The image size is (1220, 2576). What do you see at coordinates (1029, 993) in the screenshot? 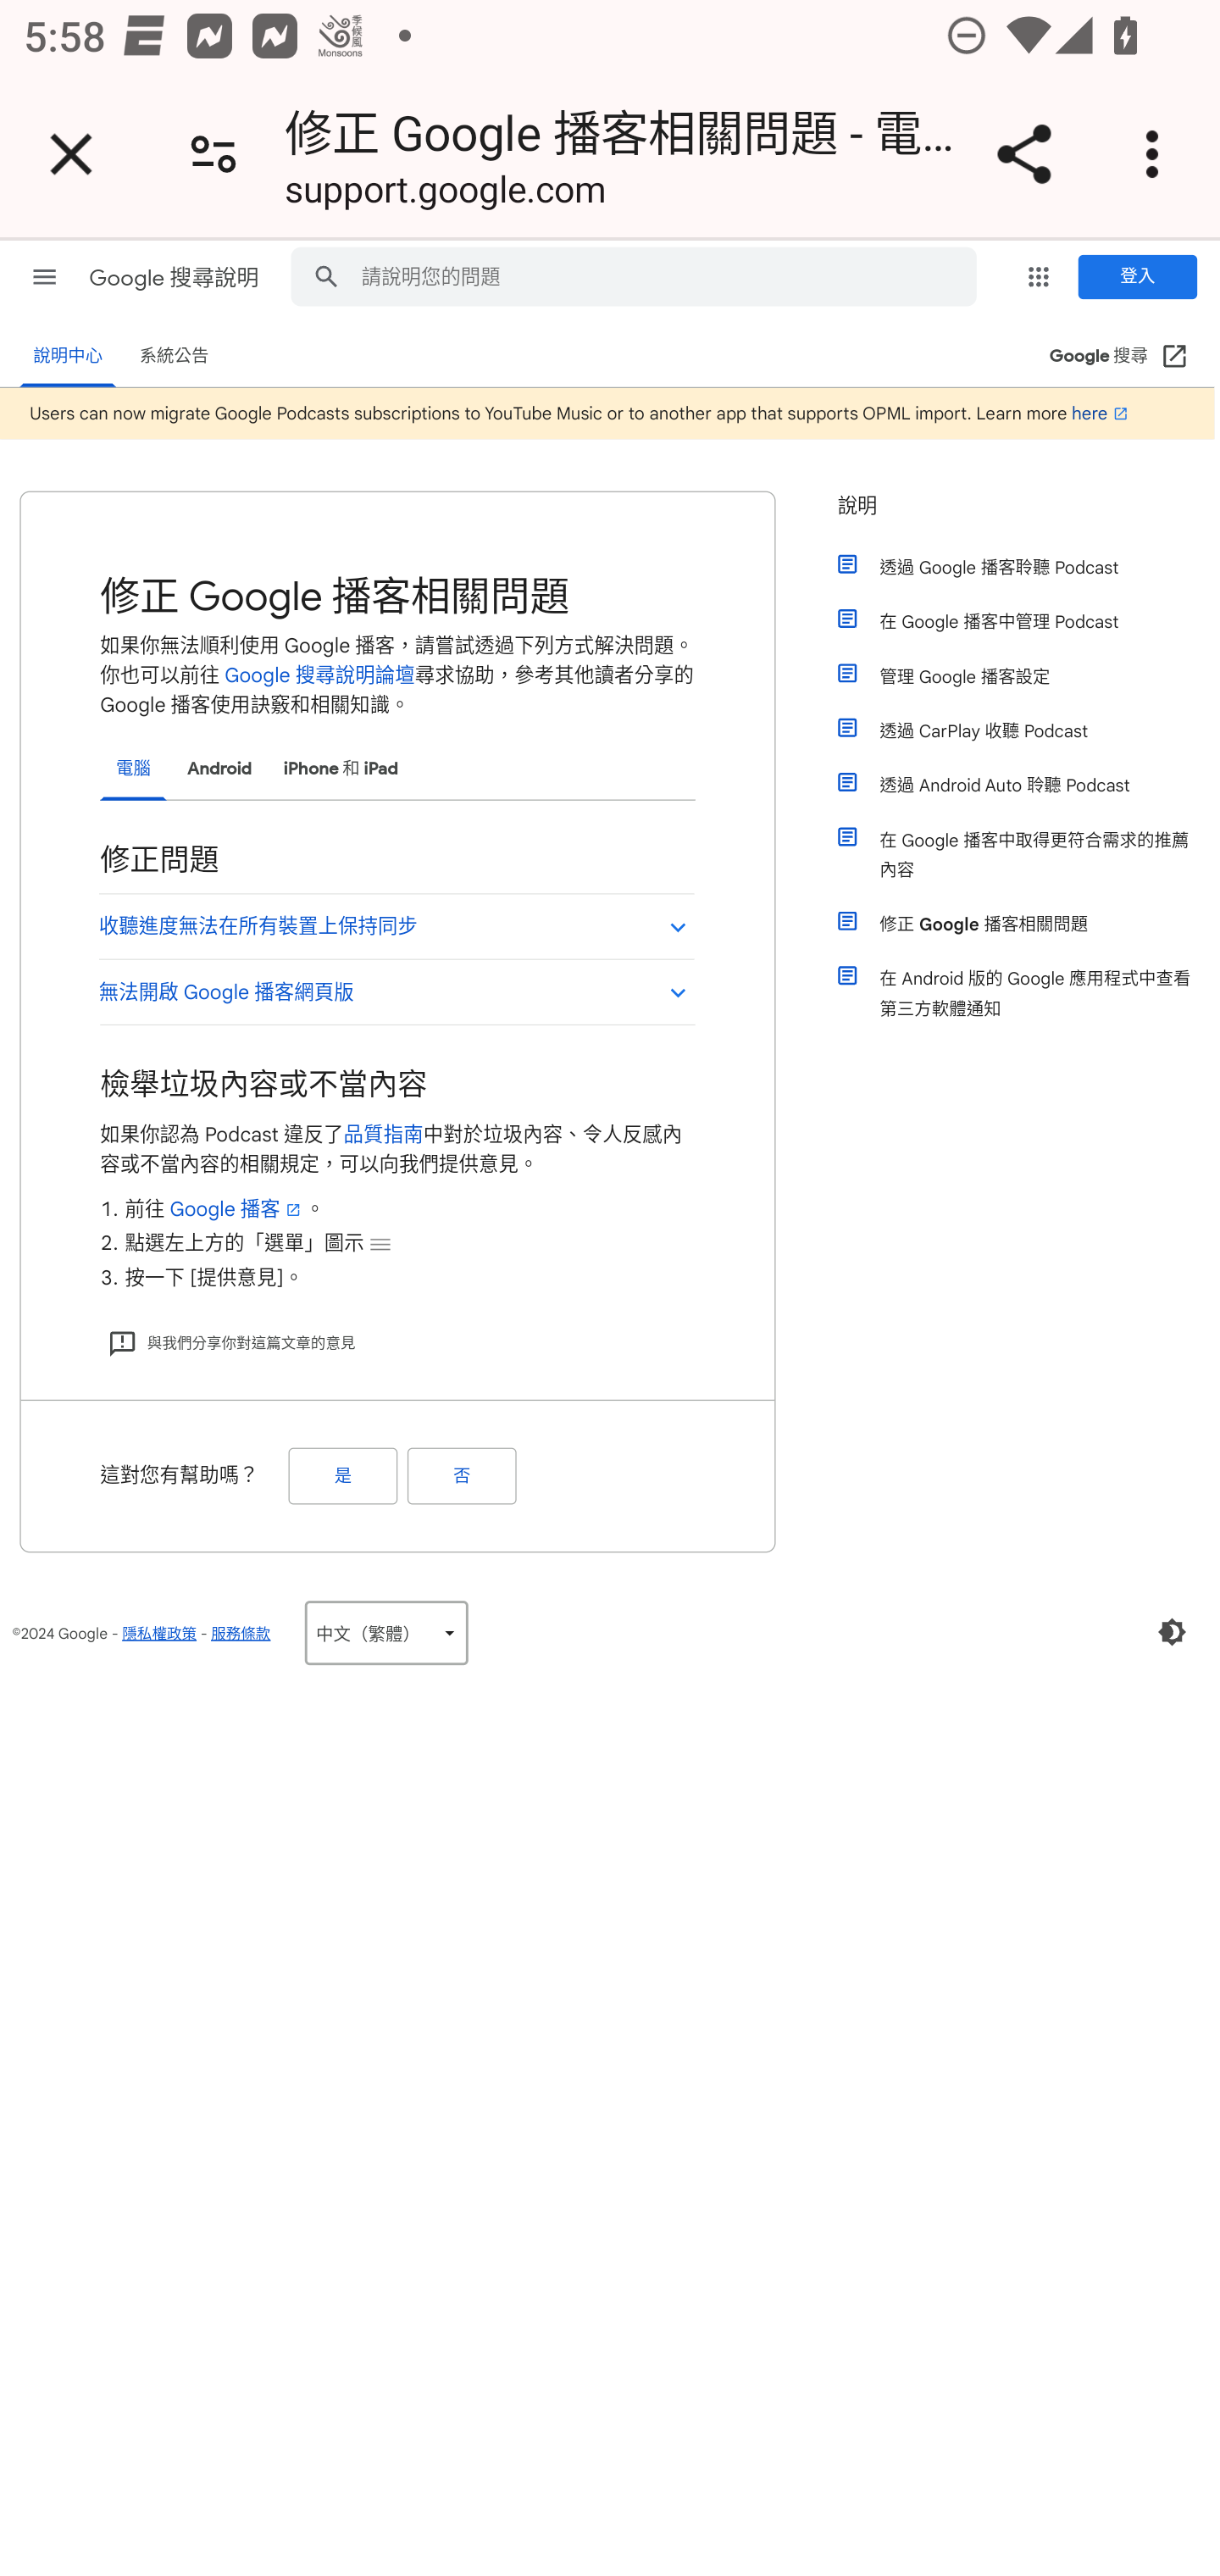
I see `在 Android 版的 Google 應用程式中查看第三方軟體通知` at bounding box center [1029, 993].